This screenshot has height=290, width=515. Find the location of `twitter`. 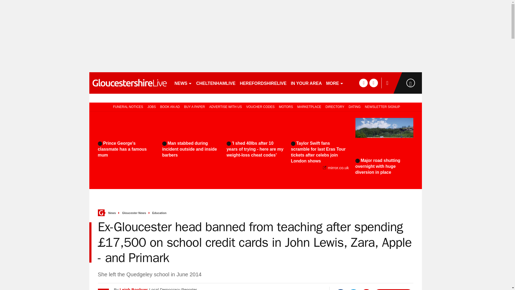

twitter is located at coordinates (373, 83).